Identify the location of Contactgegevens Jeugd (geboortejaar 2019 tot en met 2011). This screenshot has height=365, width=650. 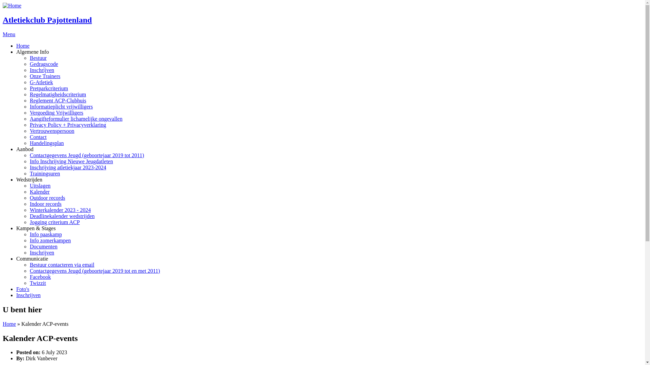
(95, 271).